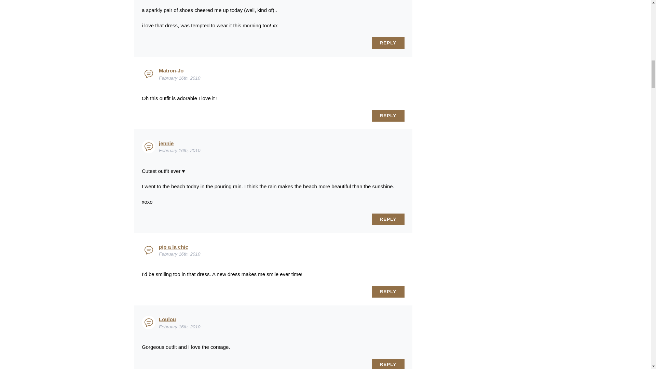  What do you see at coordinates (388, 292) in the screenshot?
I see `REPLY` at bounding box center [388, 292].